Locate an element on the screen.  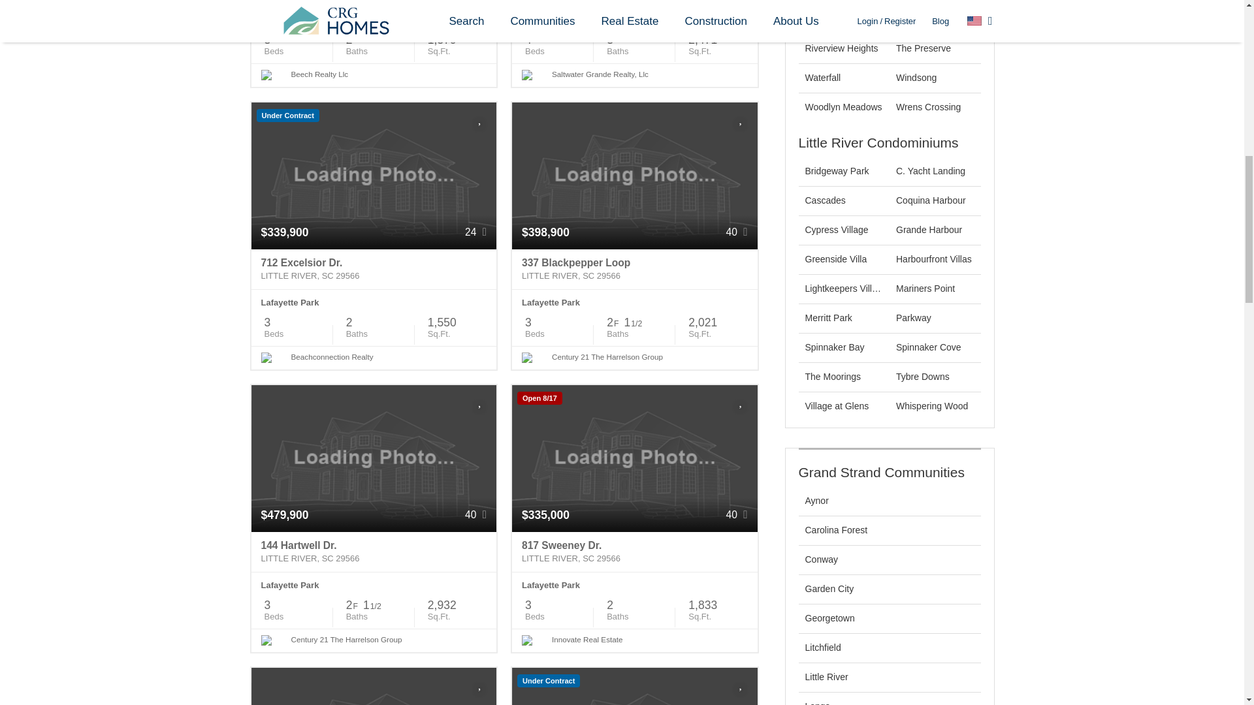
505 Amberview Loop Little River,  SC 29566 is located at coordinates (634, 3).